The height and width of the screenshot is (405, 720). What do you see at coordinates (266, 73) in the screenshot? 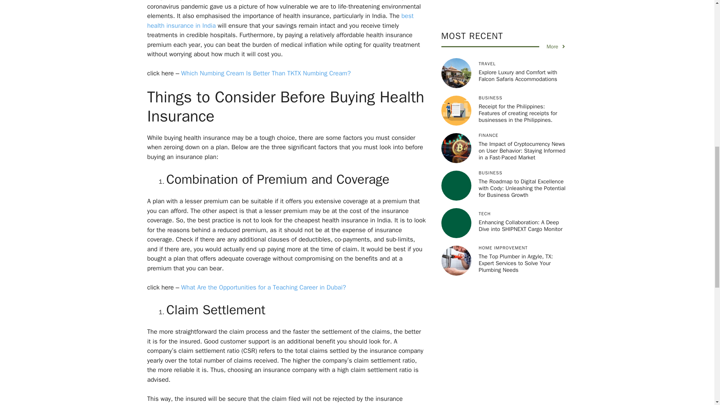
I see `Which Numbing Cream Is Better Than TKTX Numbing Cream?` at bounding box center [266, 73].